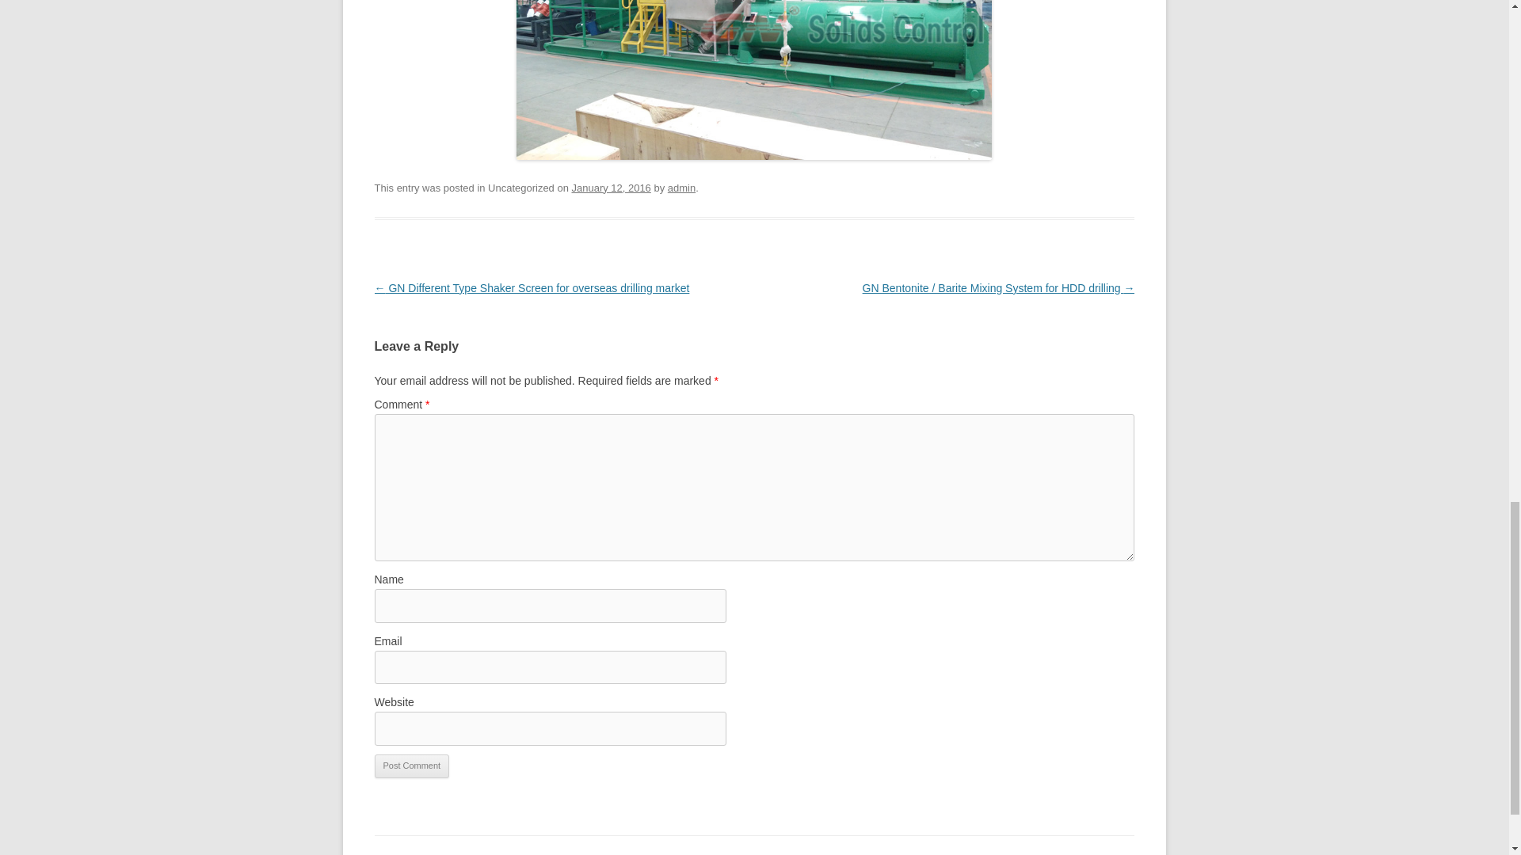  I want to click on 2016.1.13 solidification unit, so click(754, 79).